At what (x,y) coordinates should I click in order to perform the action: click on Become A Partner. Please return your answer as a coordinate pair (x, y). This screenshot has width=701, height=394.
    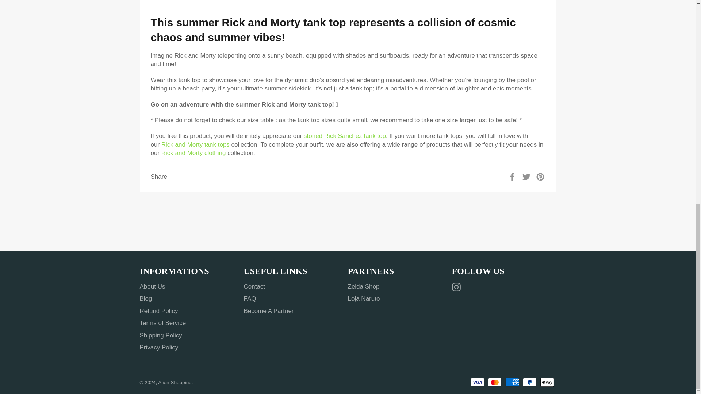
    Looking at the image, I should click on (269, 311).